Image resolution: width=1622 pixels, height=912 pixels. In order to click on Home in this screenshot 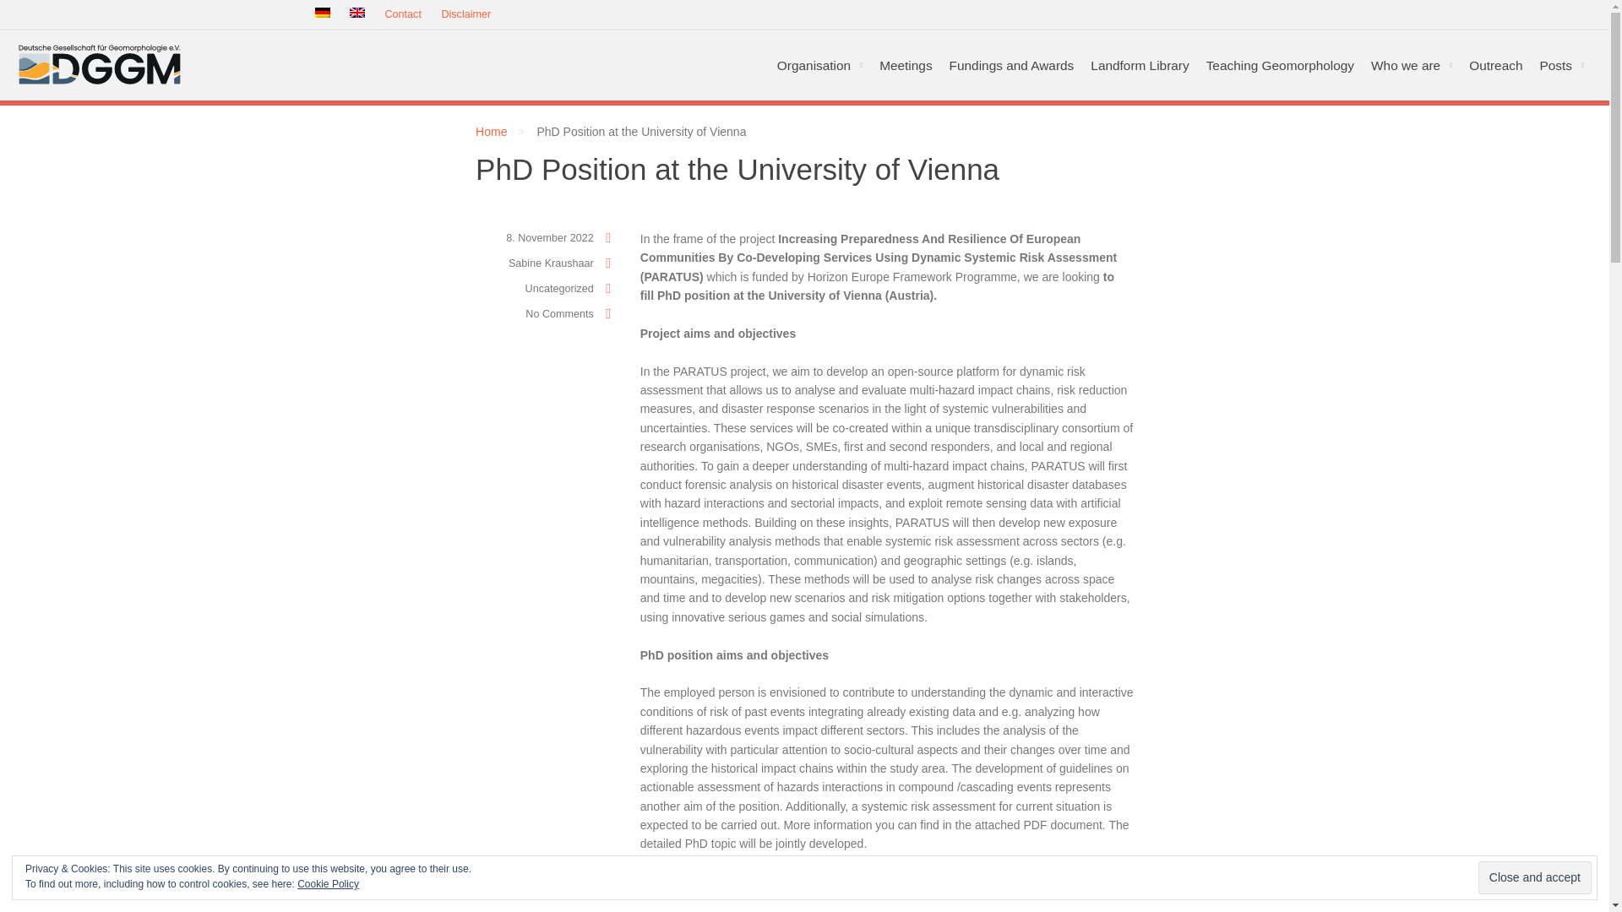, I will do `click(490, 132)`.